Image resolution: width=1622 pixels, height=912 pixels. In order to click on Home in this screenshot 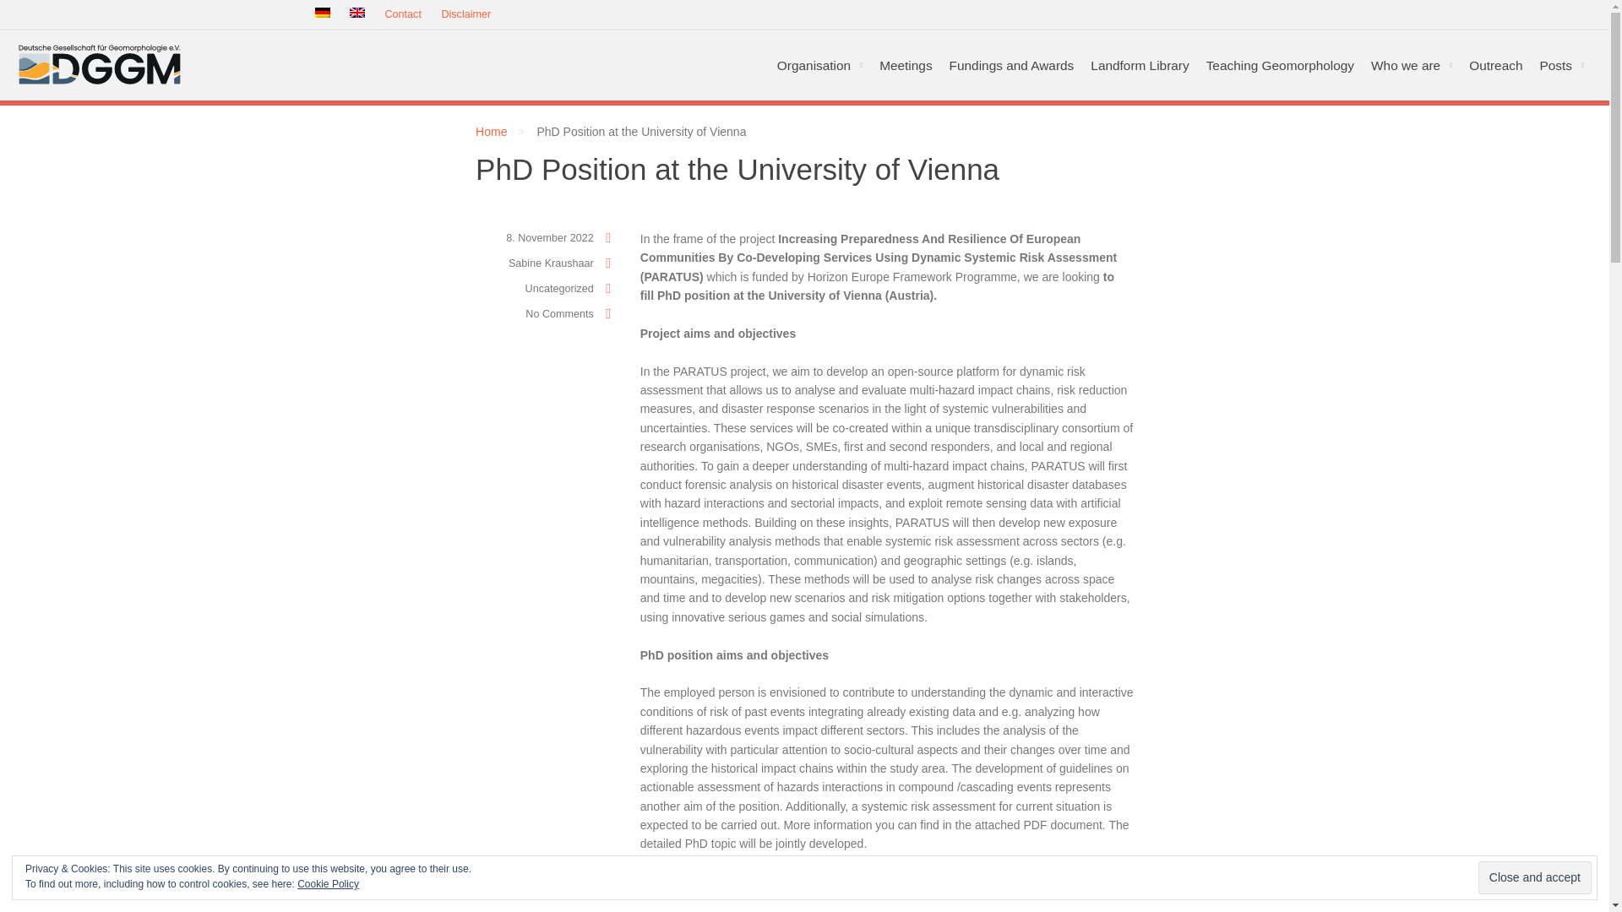, I will do `click(490, 132)`.